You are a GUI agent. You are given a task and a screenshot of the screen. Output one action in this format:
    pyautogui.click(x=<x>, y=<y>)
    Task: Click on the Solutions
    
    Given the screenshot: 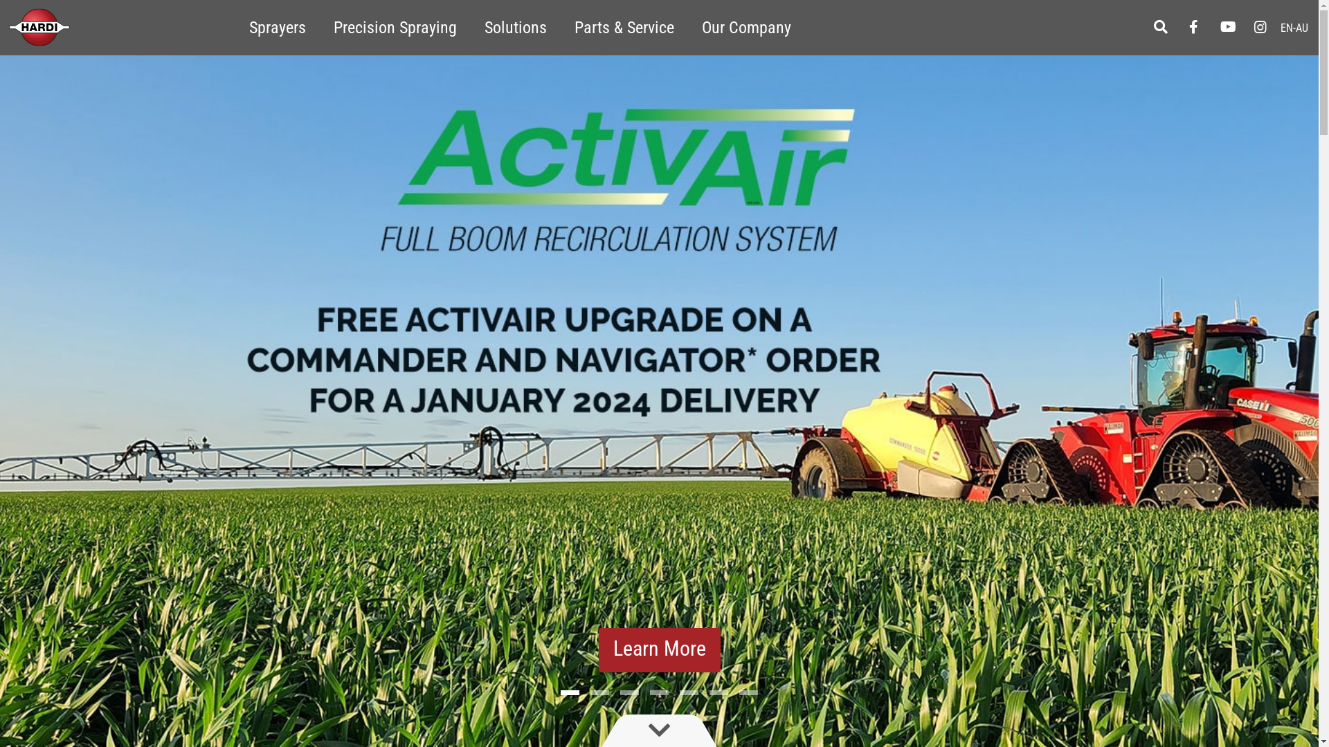 What is the action you would take?
    pyautogui.click(x=516, y=28)
    